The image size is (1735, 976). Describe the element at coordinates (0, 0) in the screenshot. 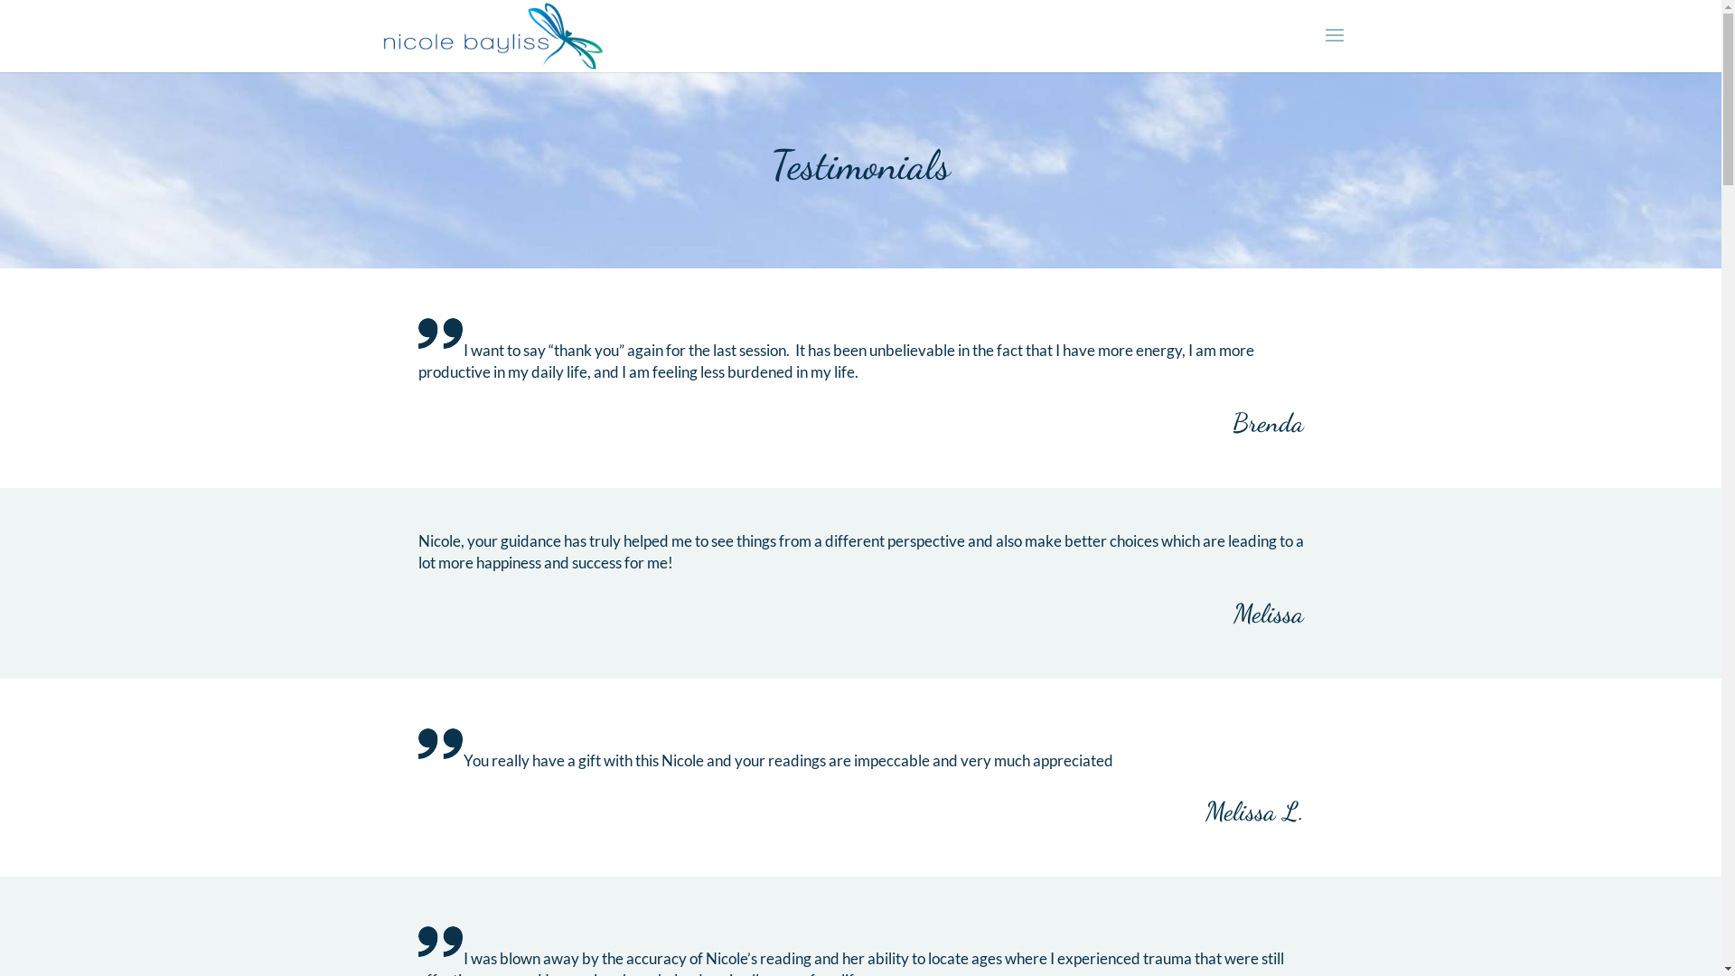

I see `Skip to content` at that location.